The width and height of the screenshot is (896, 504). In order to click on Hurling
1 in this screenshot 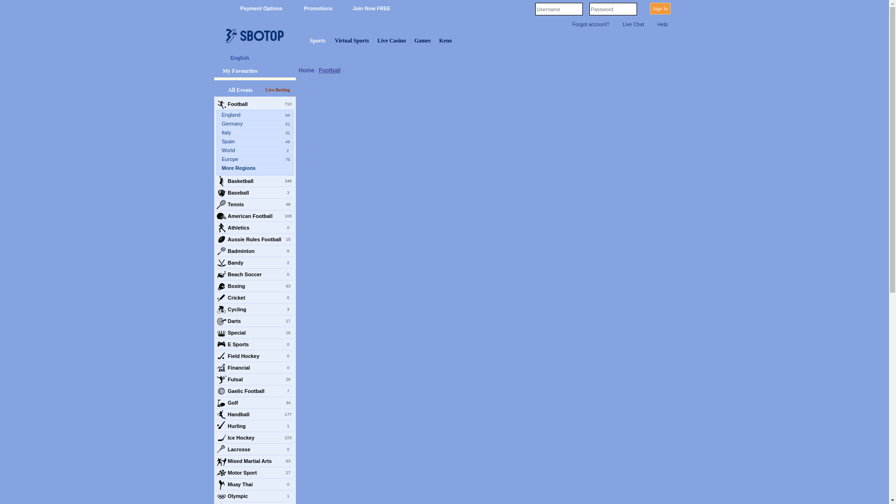, I will do `click(255, 426)`.